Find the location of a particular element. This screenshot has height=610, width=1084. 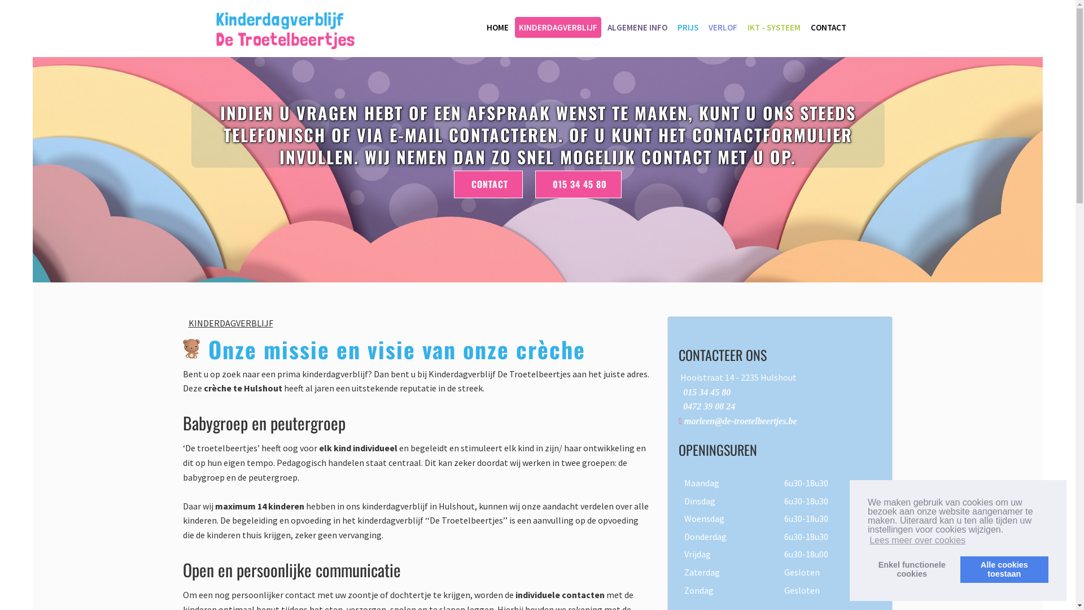

CONTACT is located at coordinates (828, 27).